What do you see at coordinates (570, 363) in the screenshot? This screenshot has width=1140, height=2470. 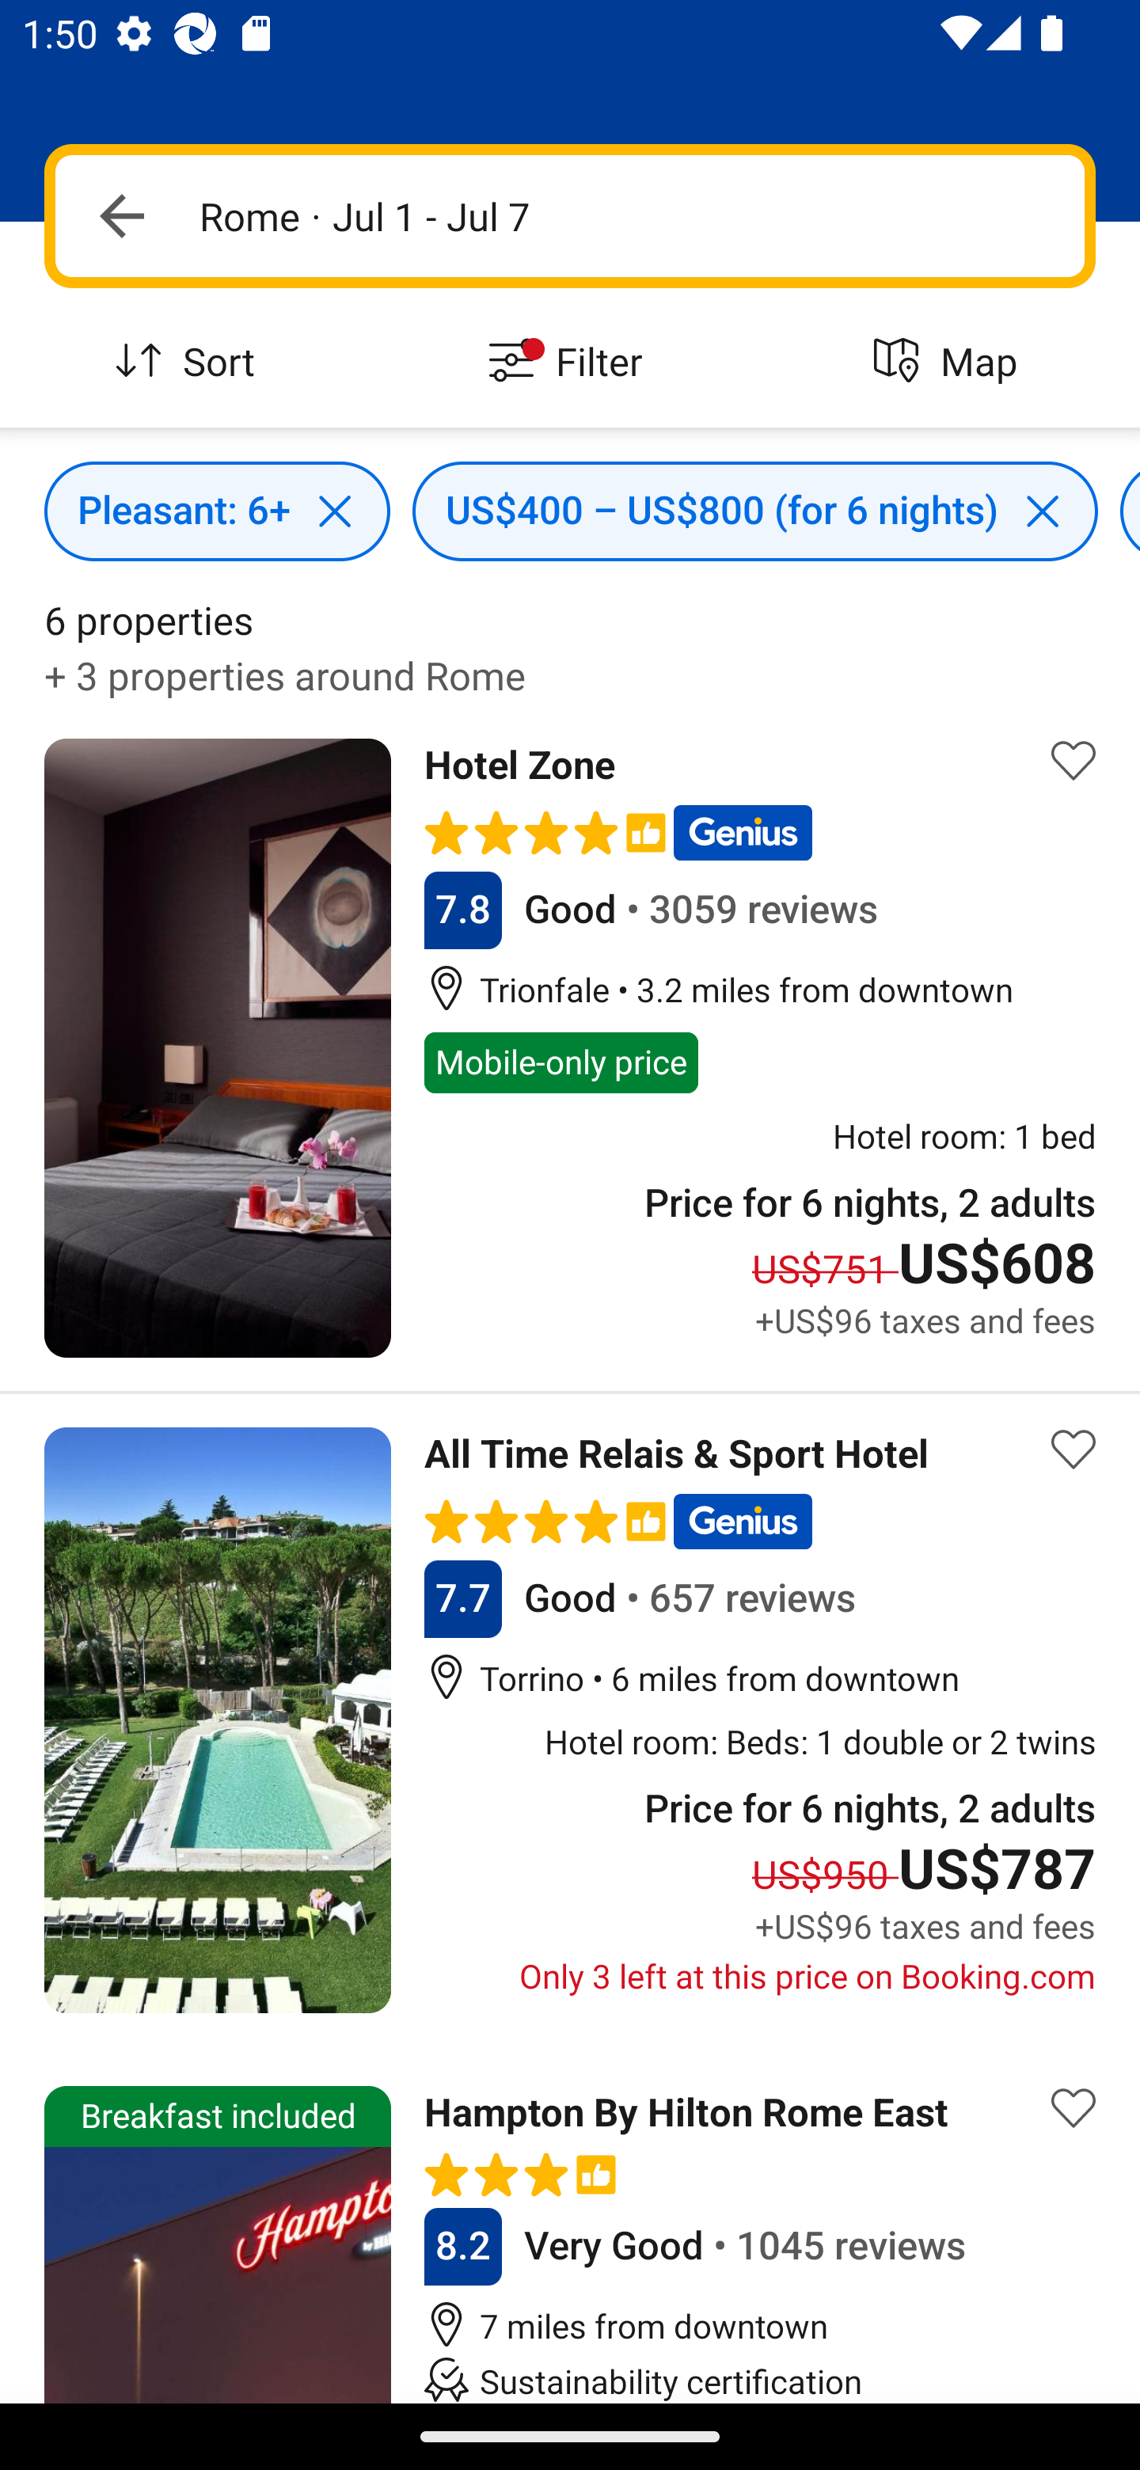 I see `Filter` at bounding box center [570, 363].